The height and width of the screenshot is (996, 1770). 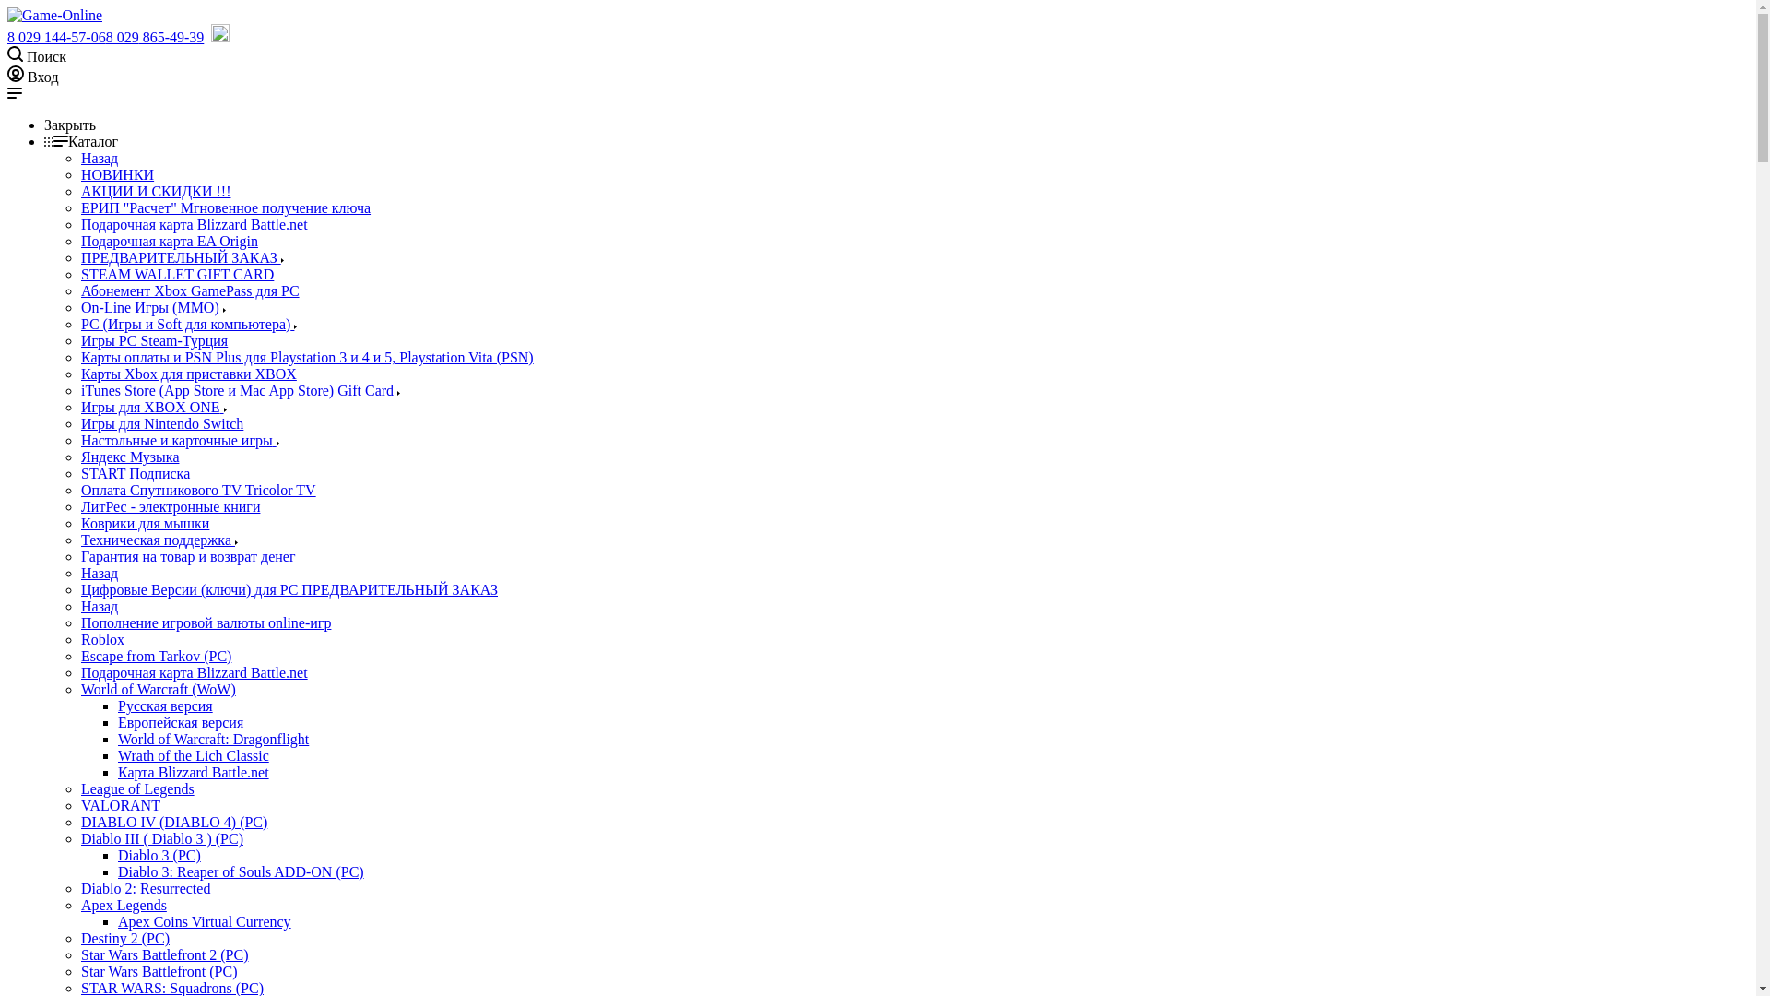 I want to click on Escape from Tarkov (PC), so click(x=157, y=657).